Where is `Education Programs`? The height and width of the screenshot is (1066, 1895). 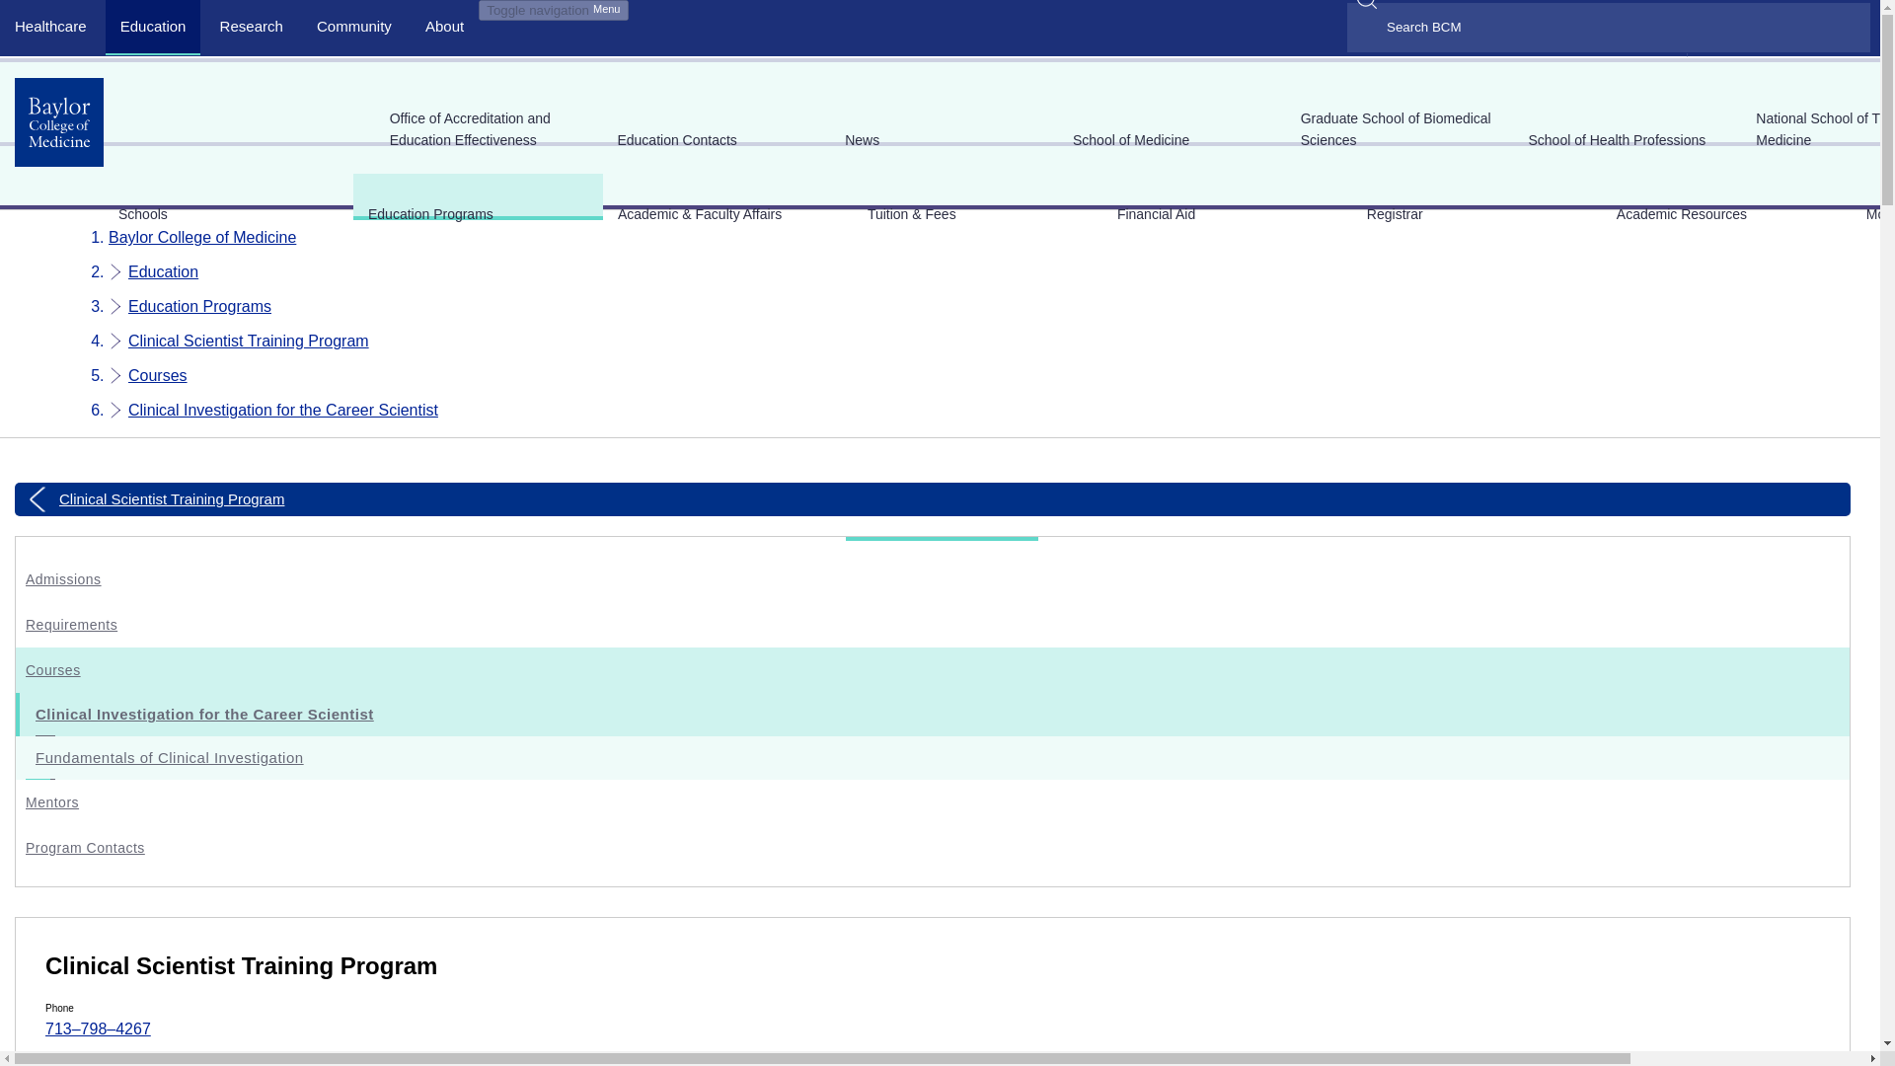 Education Programs is located at coordinates (199, 306).